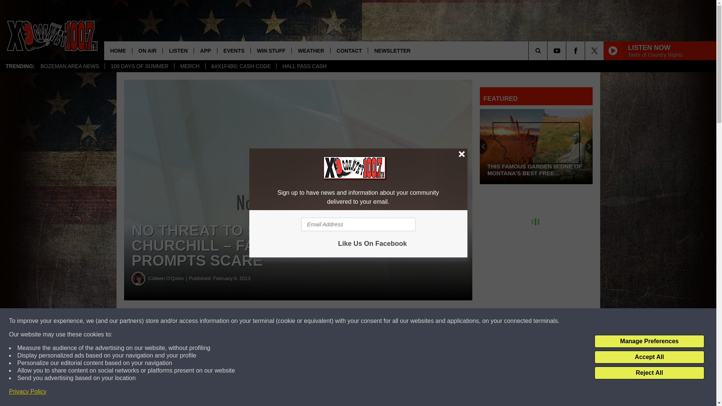 Image resolution: width=722 pixels, height=406 pixels. Describe the element at coordinates (649, 357) in the screenshot. I see `Accept All` at that location.